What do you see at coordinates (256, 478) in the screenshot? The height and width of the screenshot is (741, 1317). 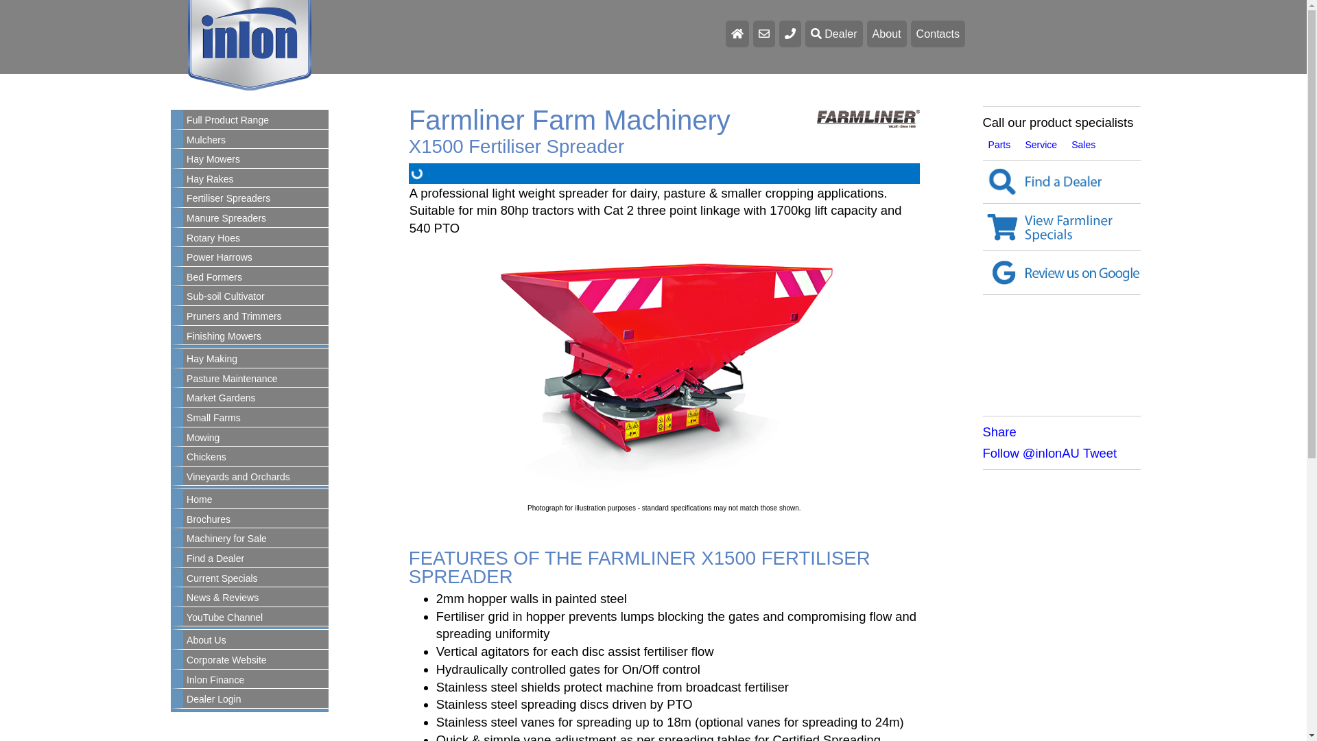 I see `Vineyards and Orchards` at bounding box center [256, 478].